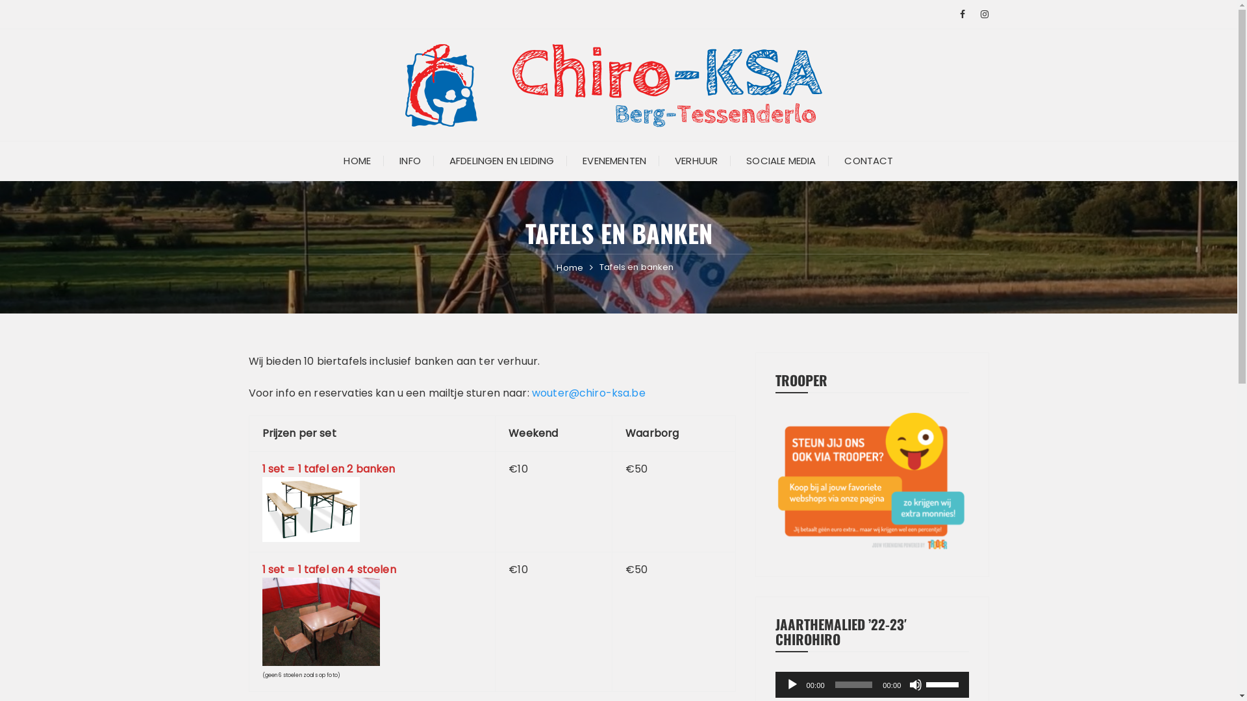 The image size is (1247, 701). I want to click on wouter, so click(551, 393).